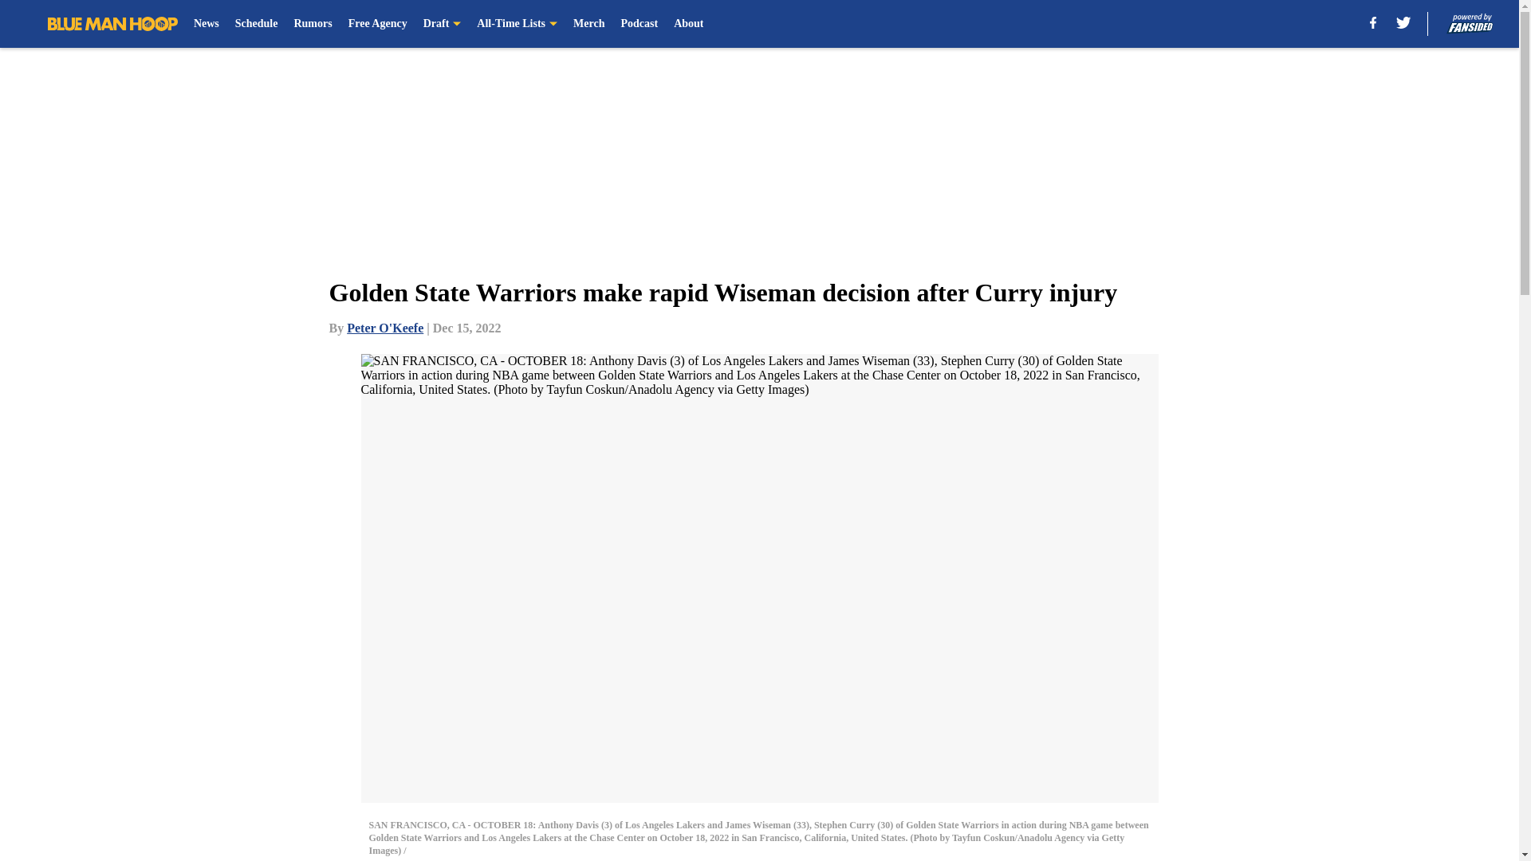 The image size is (1531, 861). Describe the element at coordinates (385, 328) in the screenshot. I see `Peter O'Keefe` at that location.